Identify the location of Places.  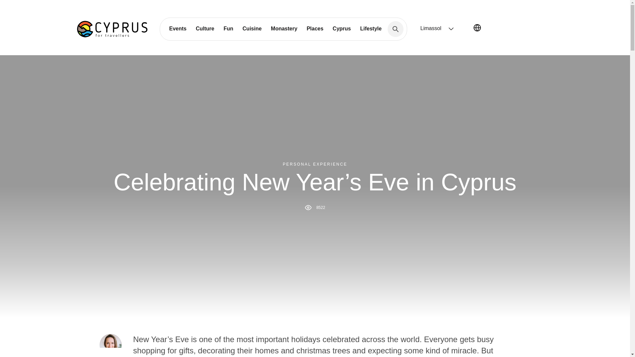
(315, 28).